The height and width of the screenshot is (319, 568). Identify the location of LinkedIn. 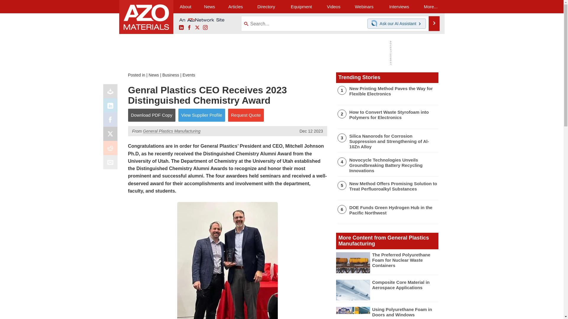
(181, 28).